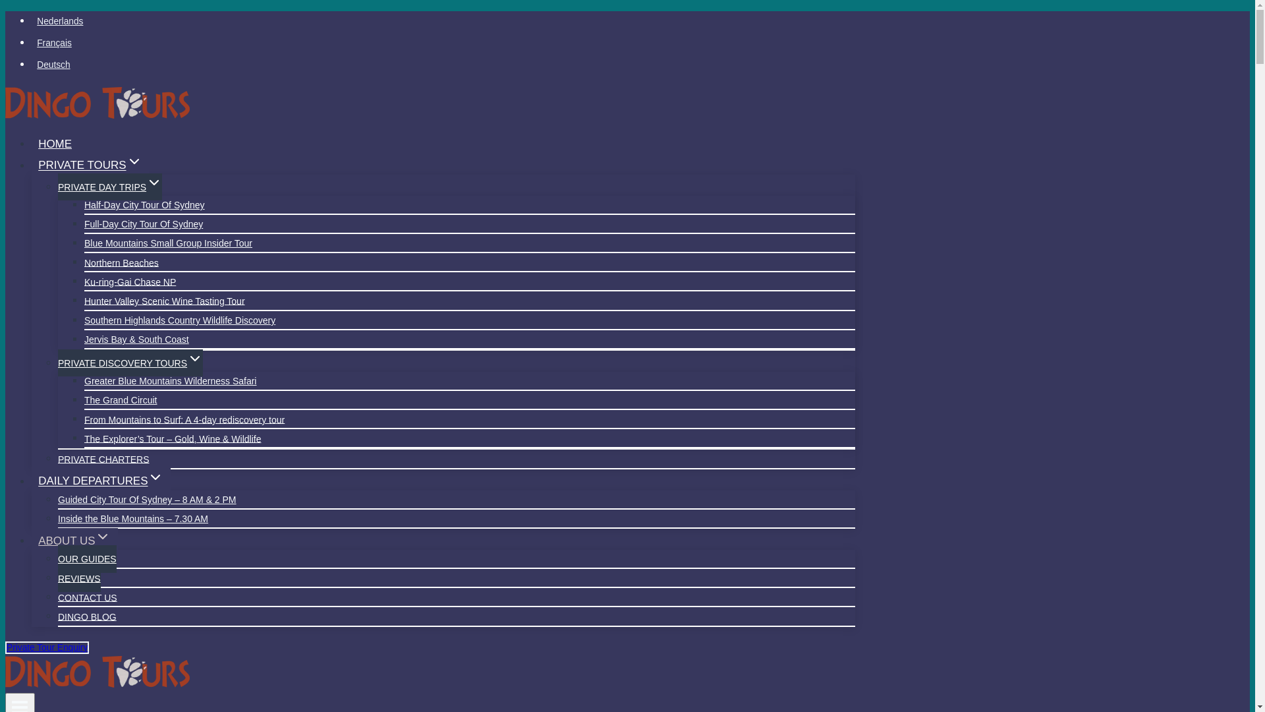 The image size is (1265, 712). Describe the element at coordinates (55, 144) in the screenshot. I see `HOME` at that location.